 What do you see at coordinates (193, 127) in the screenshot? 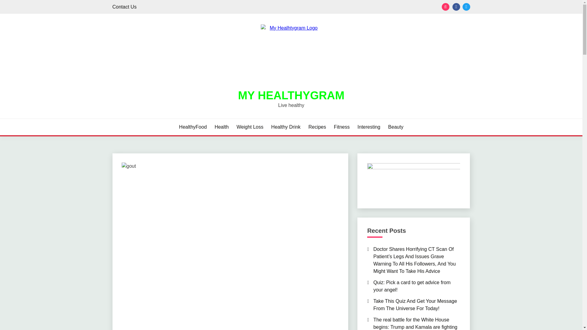
I see `HealthyFood` at bounding box center [193, 127].